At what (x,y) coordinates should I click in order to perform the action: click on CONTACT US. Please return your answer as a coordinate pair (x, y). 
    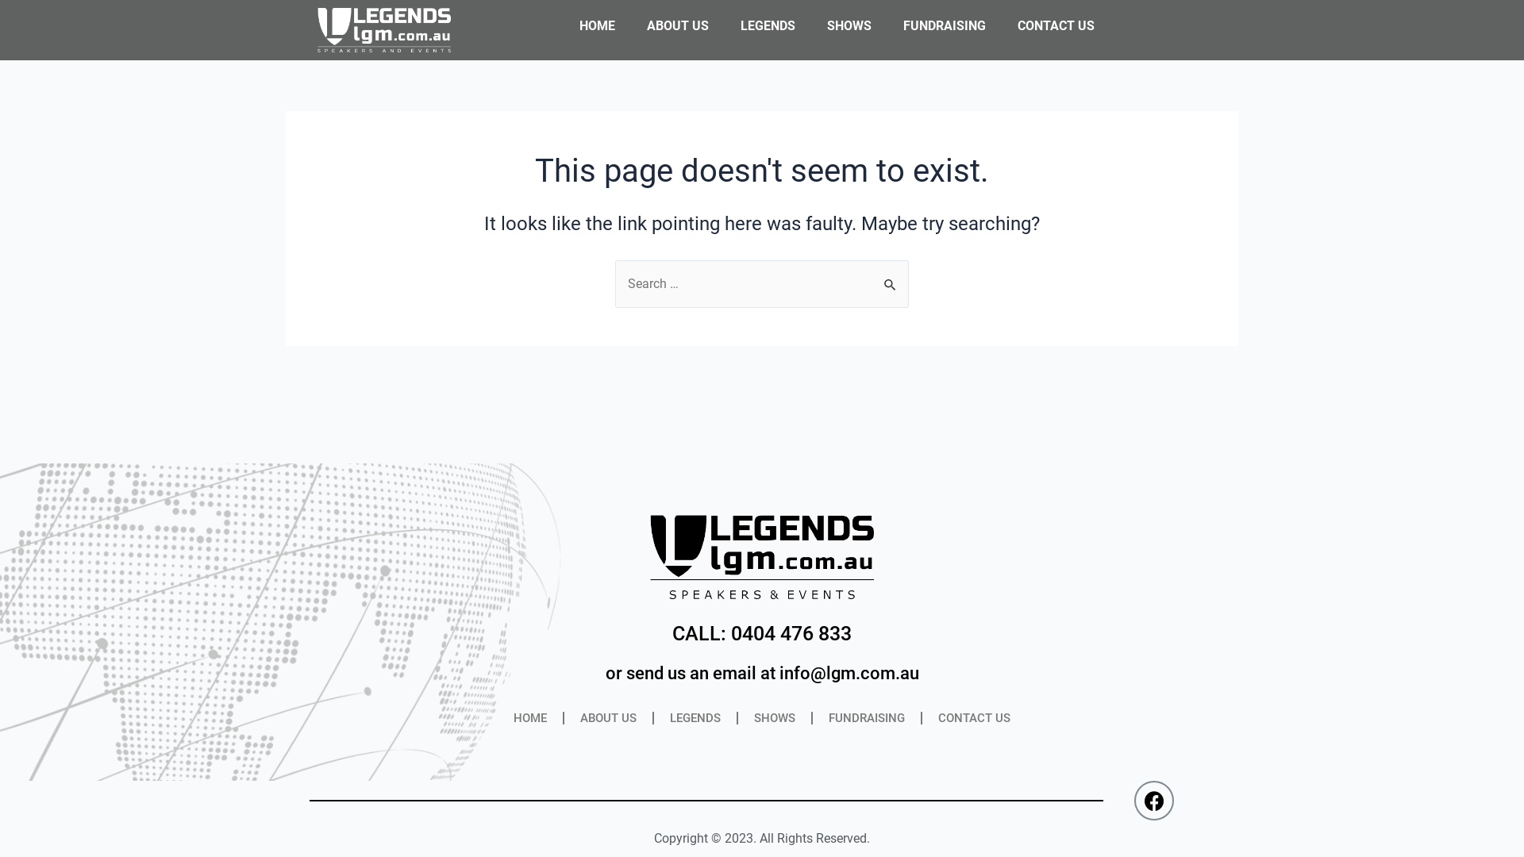
    Looking at the image, I should click on (1056, 26).